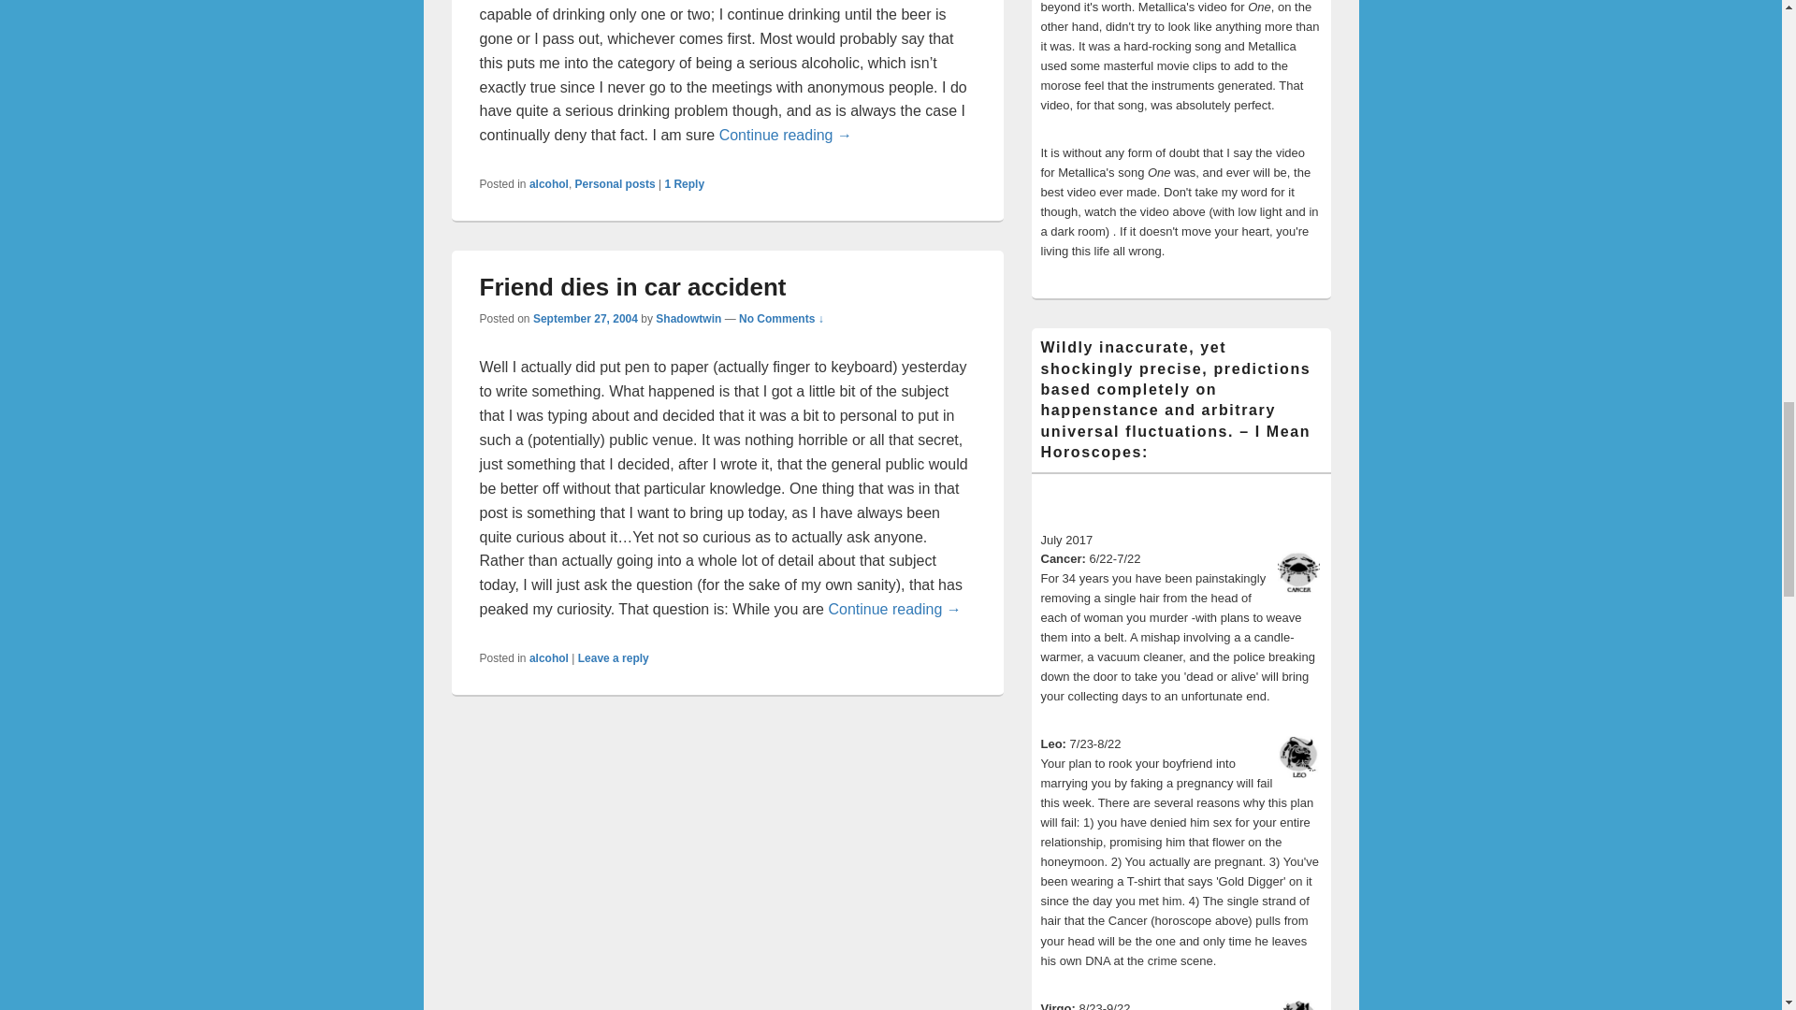 The image size is (1796, 1010). What do you see at coordinates (632, 286) in the screenshot?
I see `Friend dies in car accident` at bounding box center [632, 286].